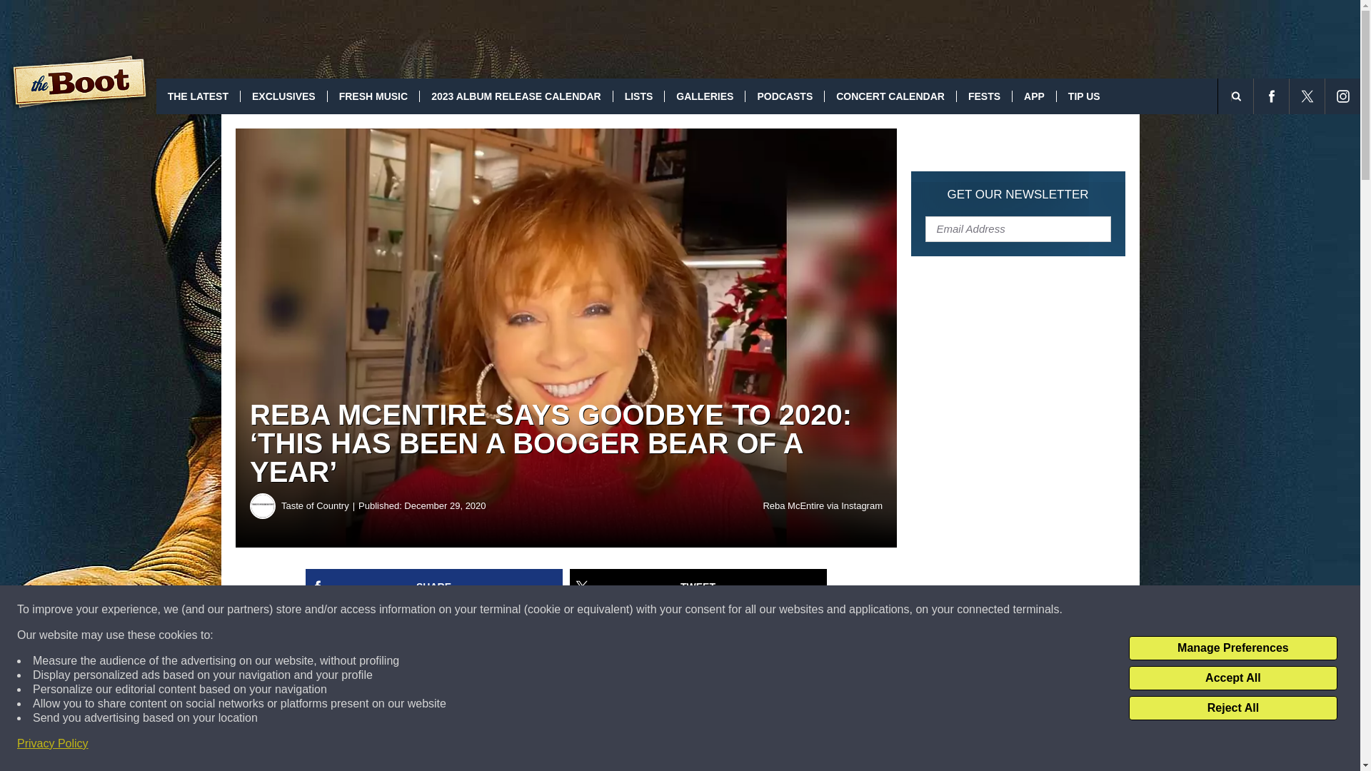  What do you see at coordinates (983, 96) in the screenshot?
I see `FESTS` at bounding box center [983, 96].